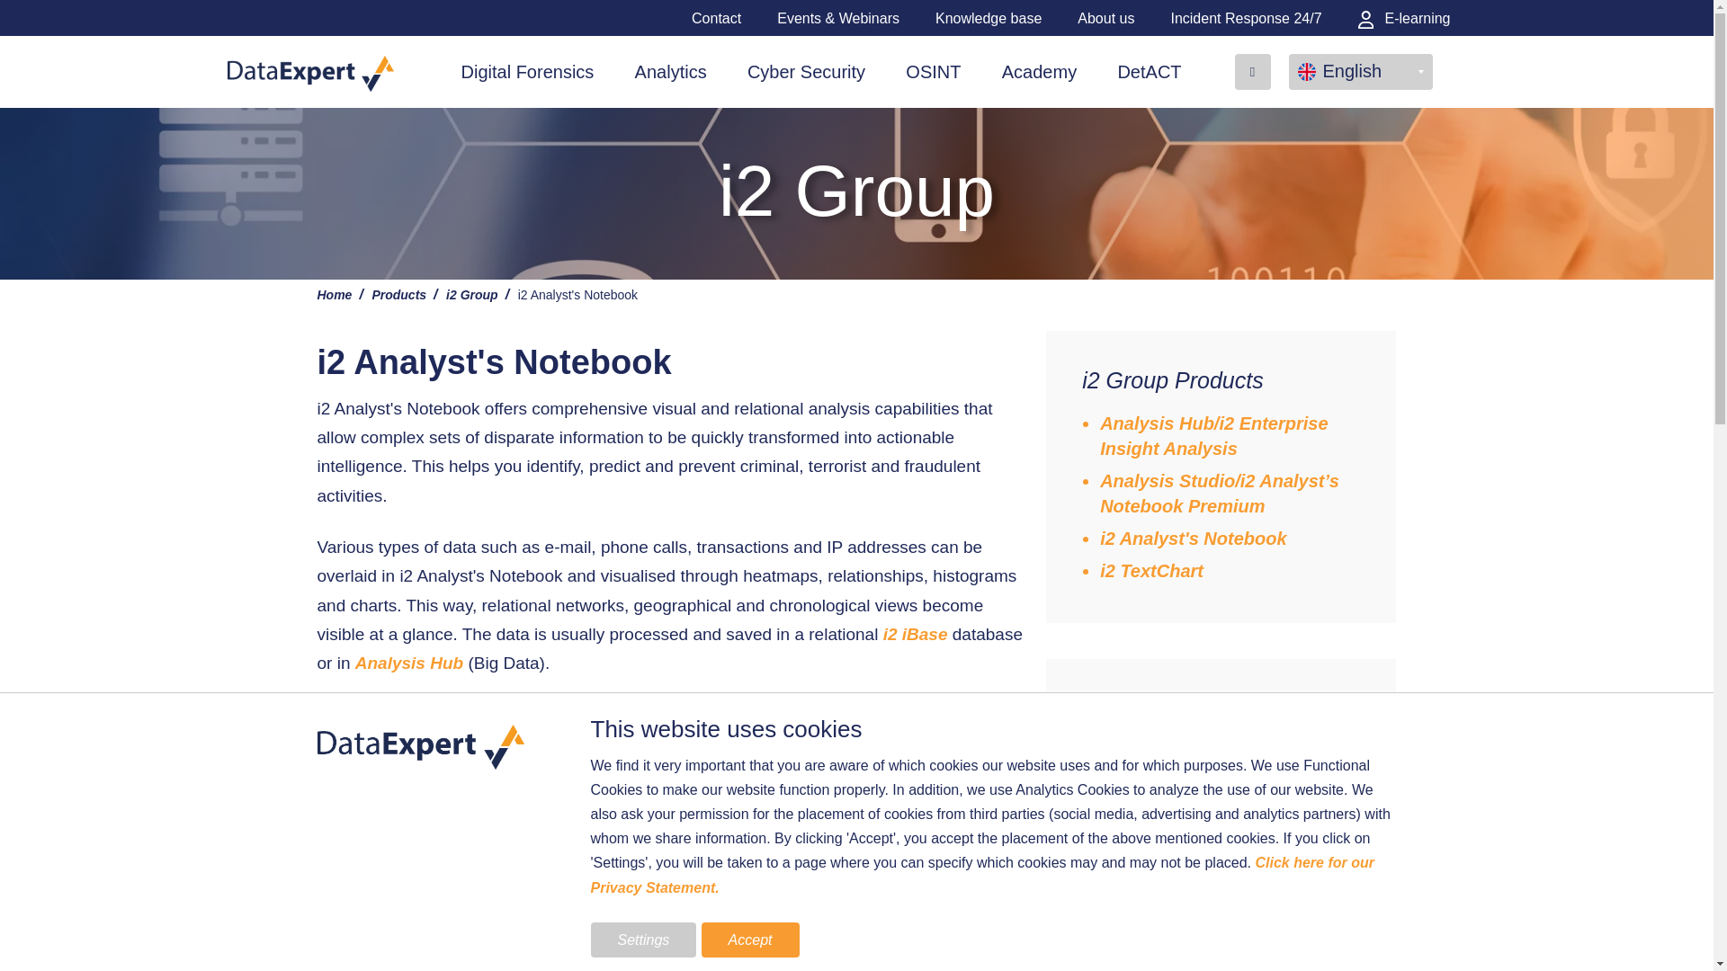 The width and height of the screenshot is (1727, 971). I want to click on About us, so click(1106, 18).